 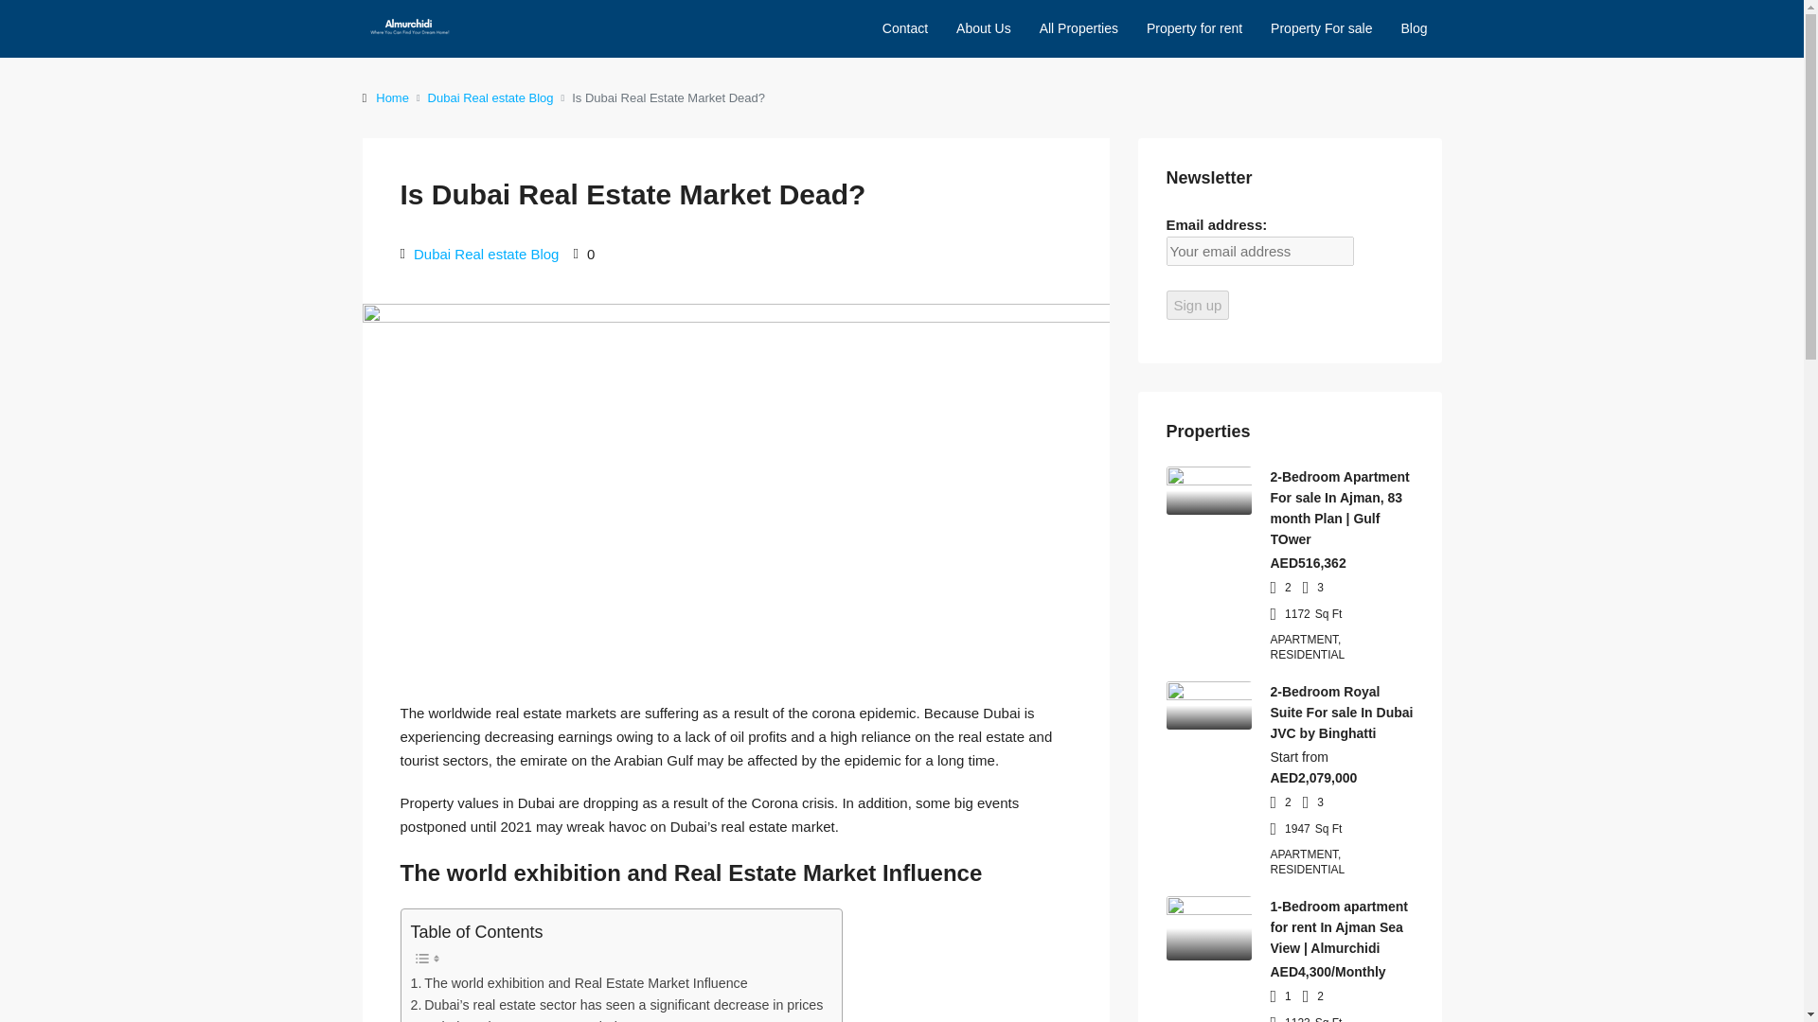 What do you see at coordinates (1194, 28) in the screenshot?
I see `Property for rent` at bounding box center [1194, 28].